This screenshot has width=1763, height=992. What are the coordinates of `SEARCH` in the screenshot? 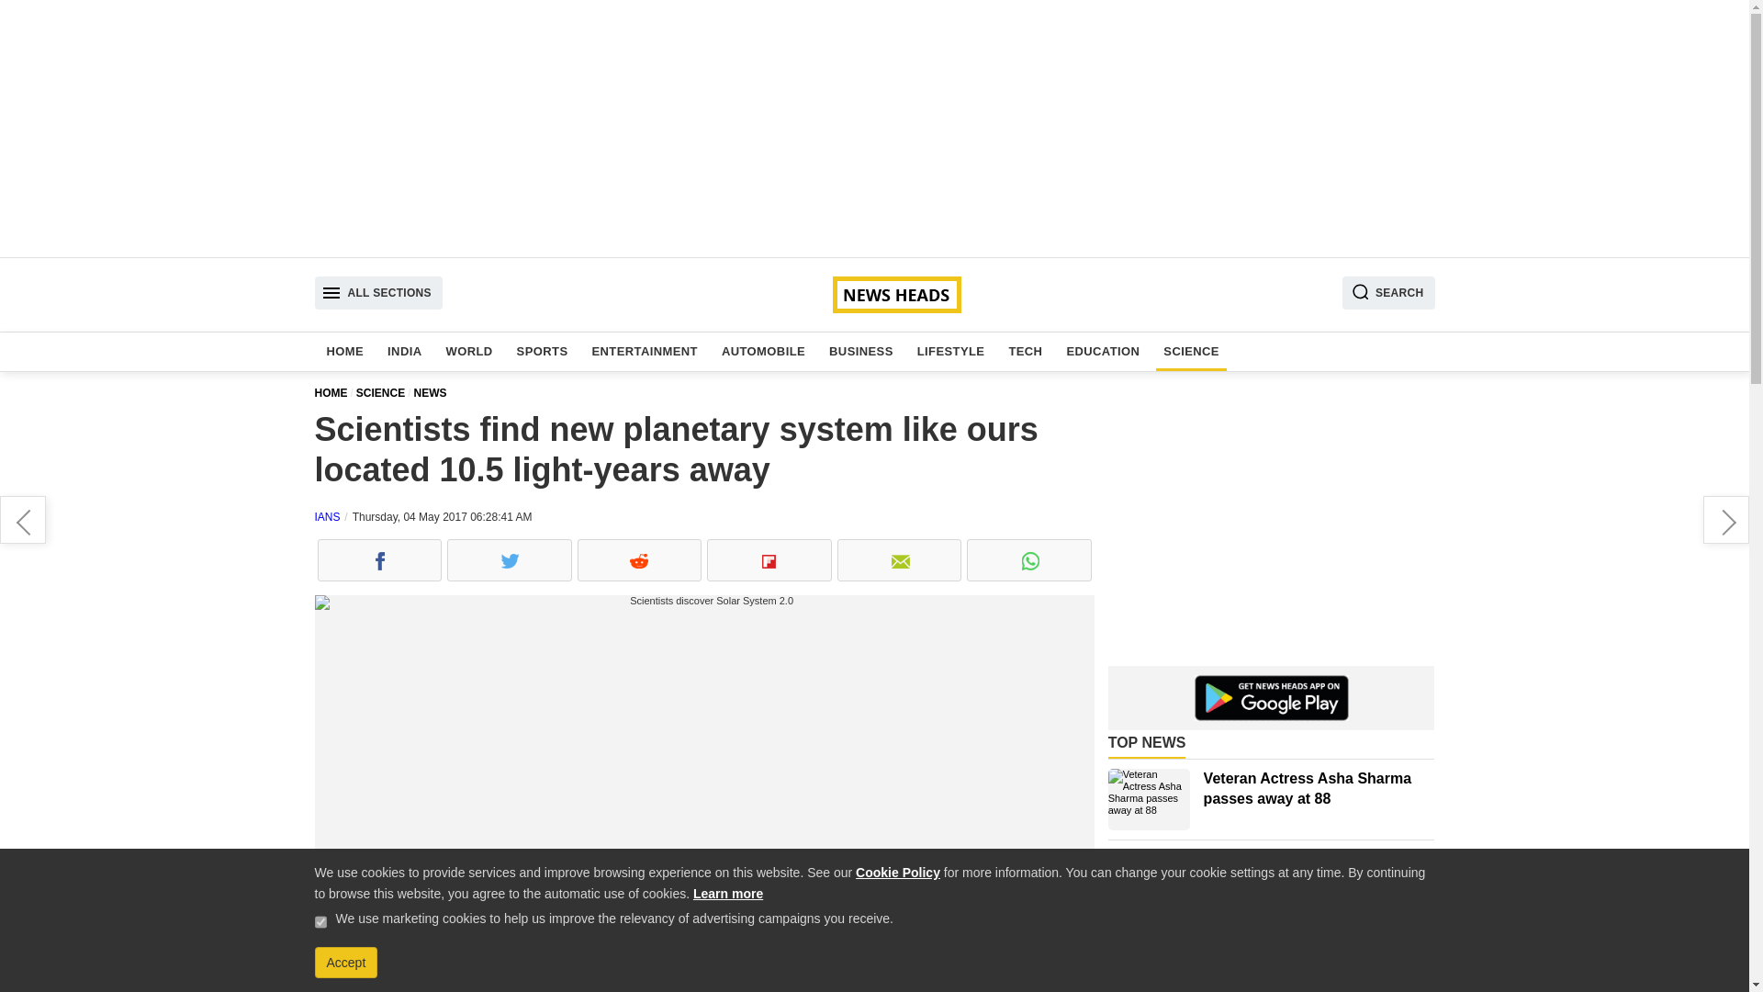 It's located at (1388, 292).